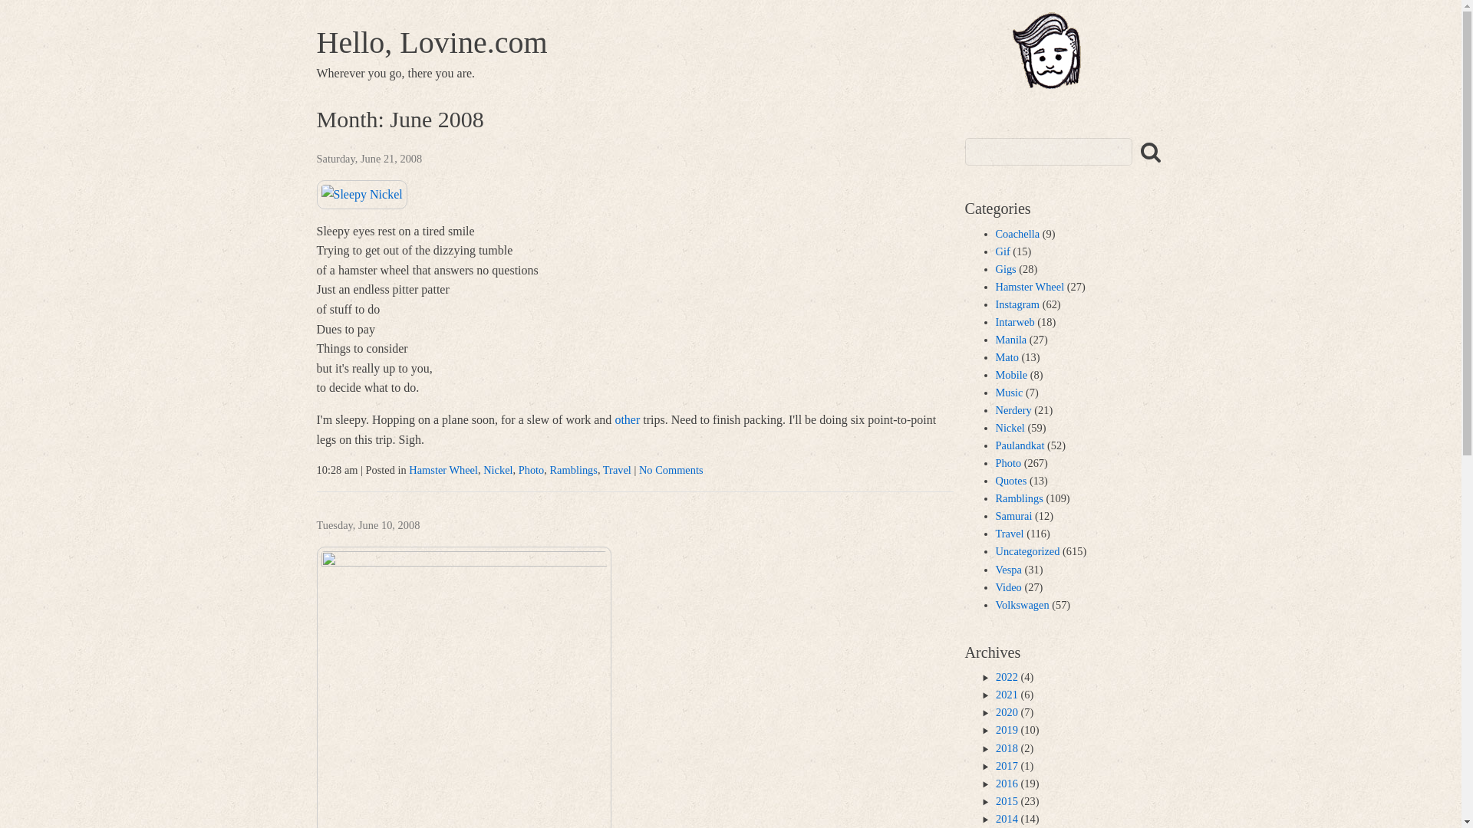  What do you see at coordinates (574, 469) in the screenshot?
I see `Ramblings` at bounding box center [574, 469].